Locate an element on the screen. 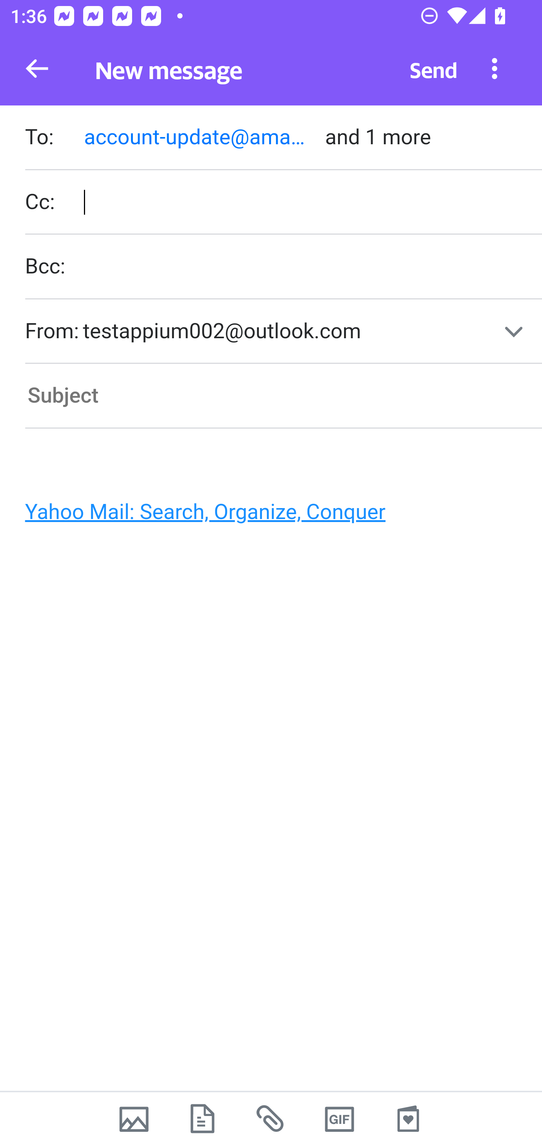 The height and width of the screenshot is (1145, 542). More options is located at coordinates (495, 68).